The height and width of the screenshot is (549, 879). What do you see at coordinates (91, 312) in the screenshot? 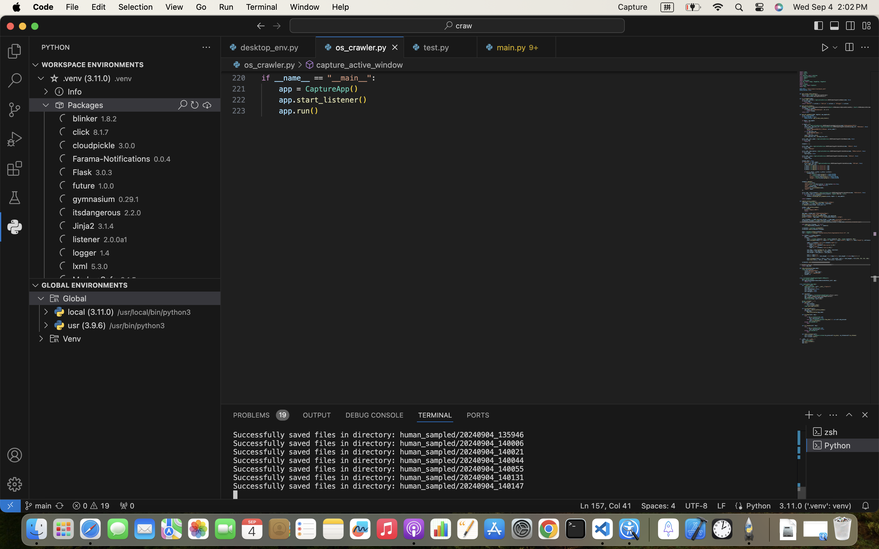
I see `local (3.11.0)` at bounding box center [91, 312].